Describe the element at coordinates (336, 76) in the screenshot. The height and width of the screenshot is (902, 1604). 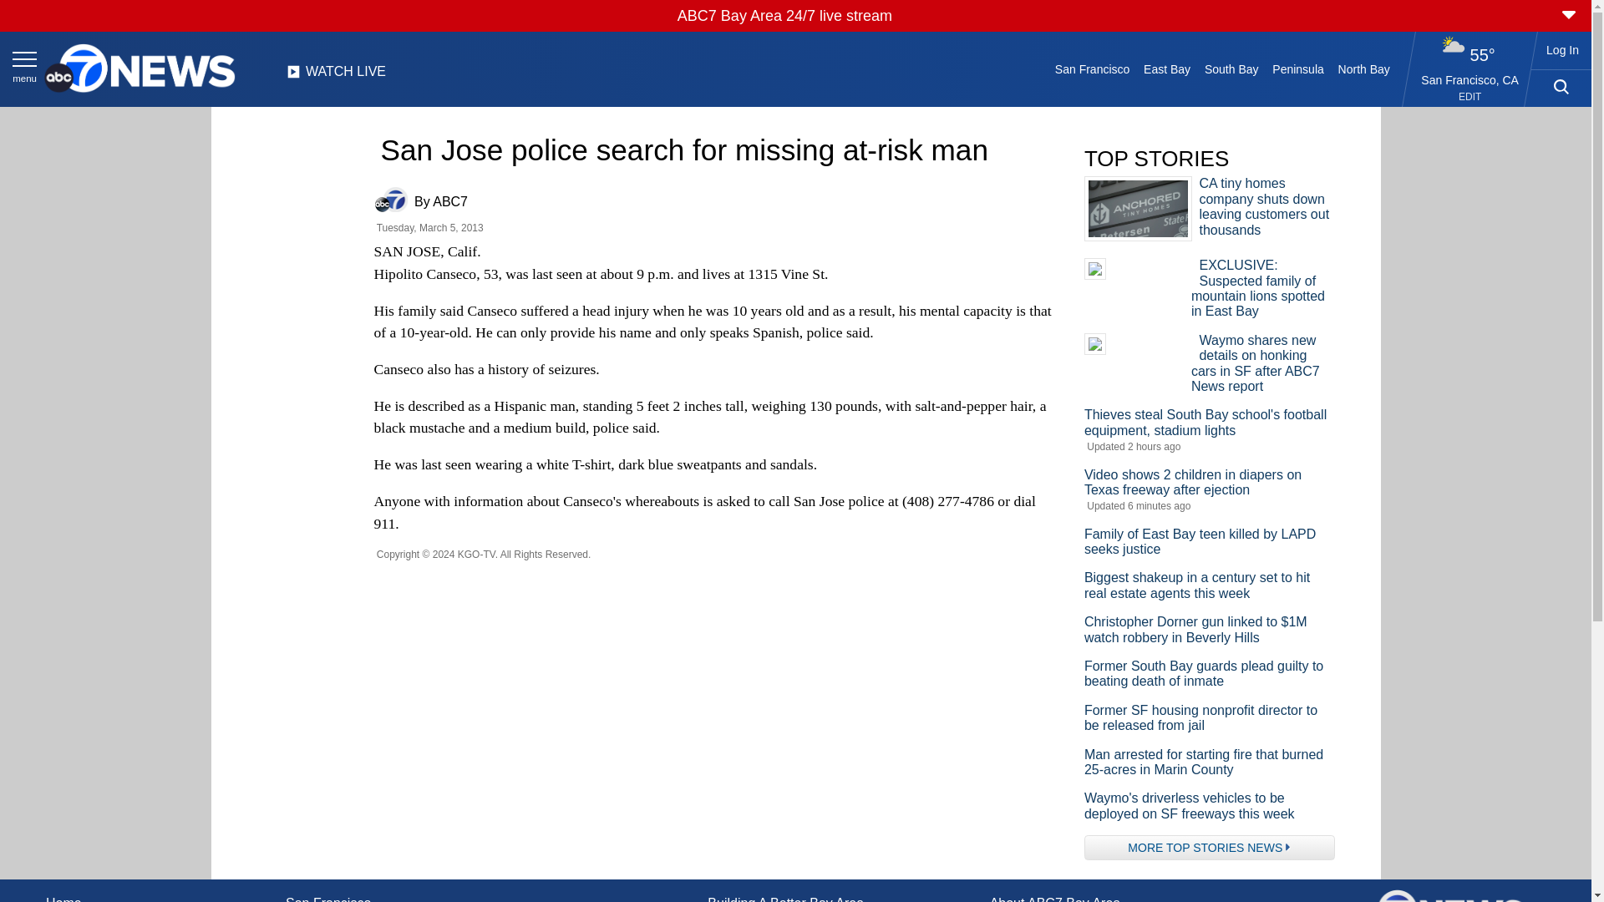
I see `WATCH LIVE` at that location.